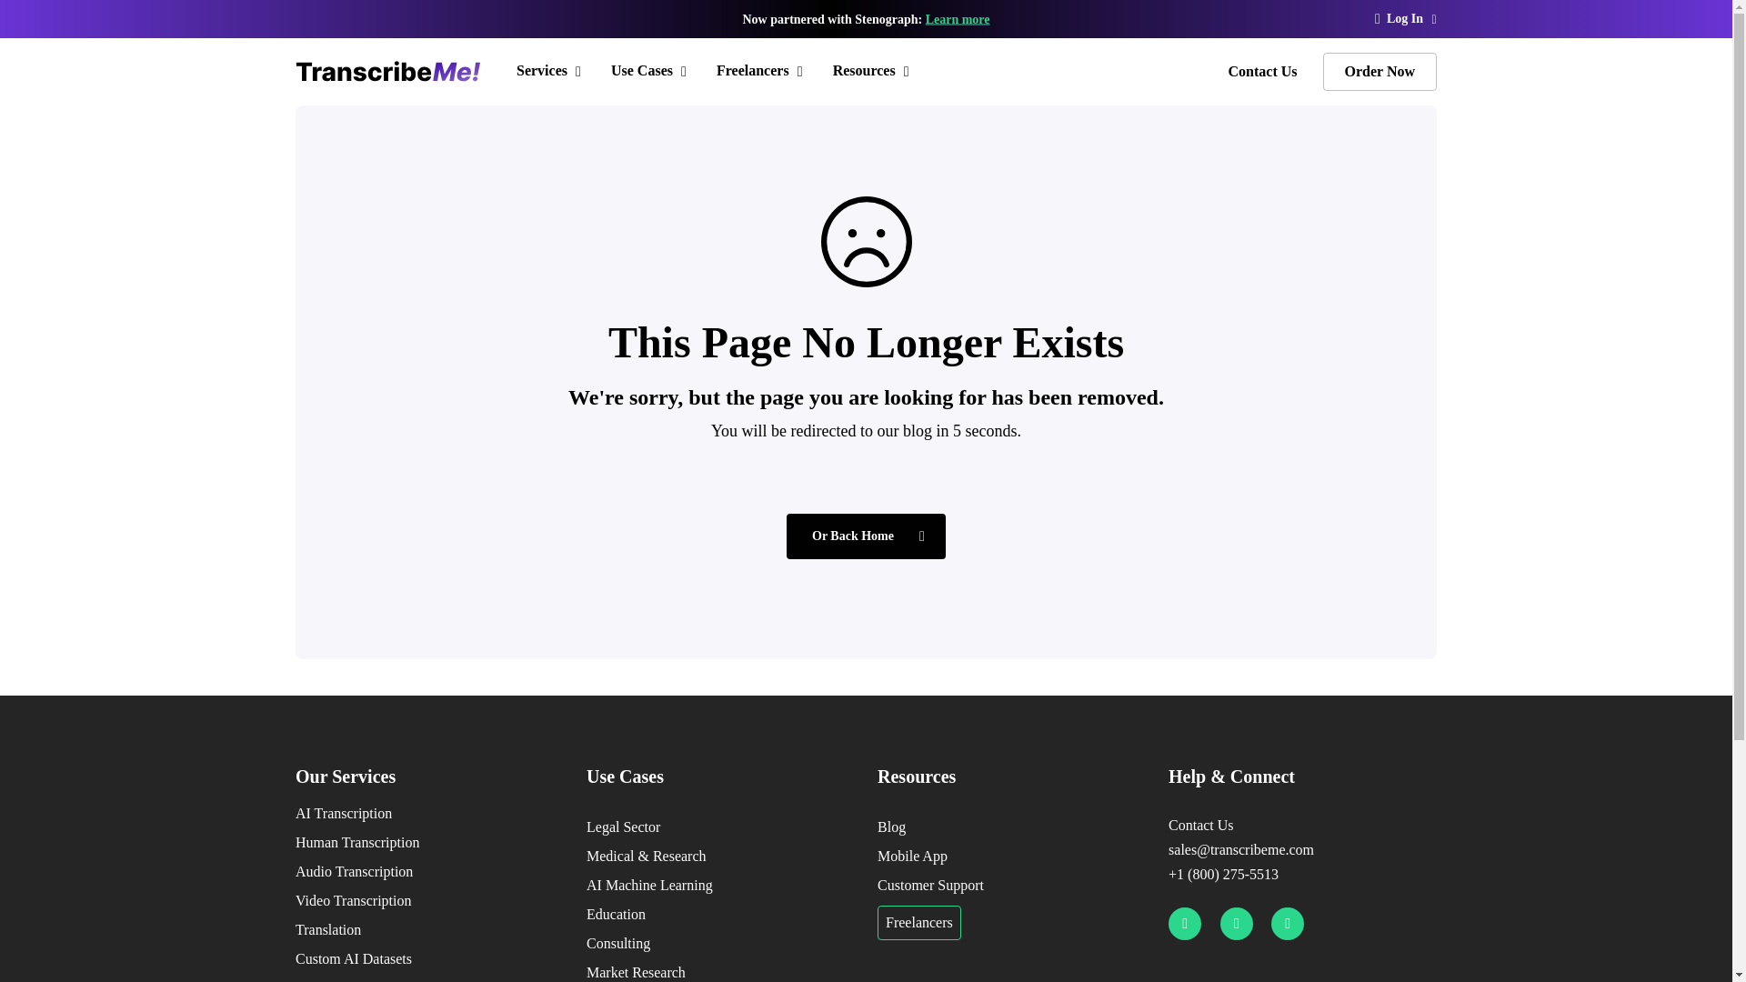  Describe the element at coordinates (957, 20) in the screenshot. I see `Learn more` at that location.